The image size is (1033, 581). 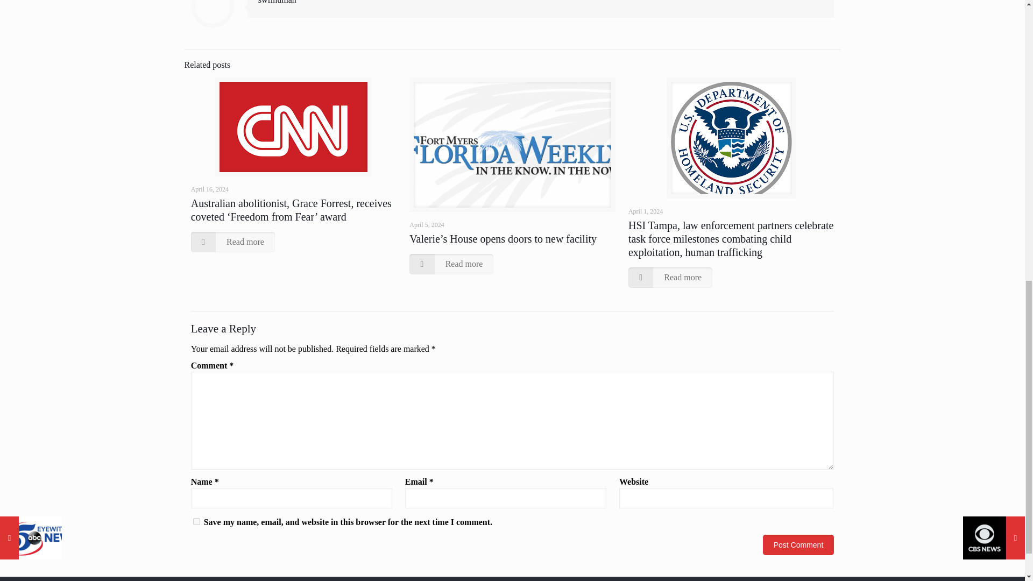 I want to click on Post Comment, so click(x=798, y=544).